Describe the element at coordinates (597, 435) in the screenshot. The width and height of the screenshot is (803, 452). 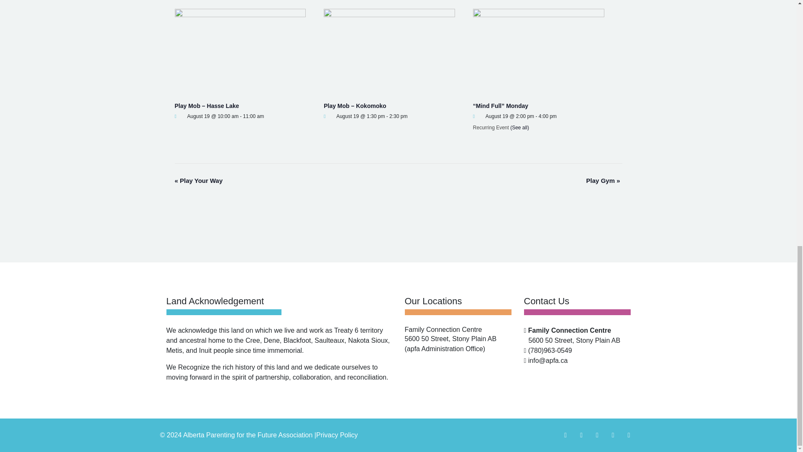
I see `Youtube` at that location.